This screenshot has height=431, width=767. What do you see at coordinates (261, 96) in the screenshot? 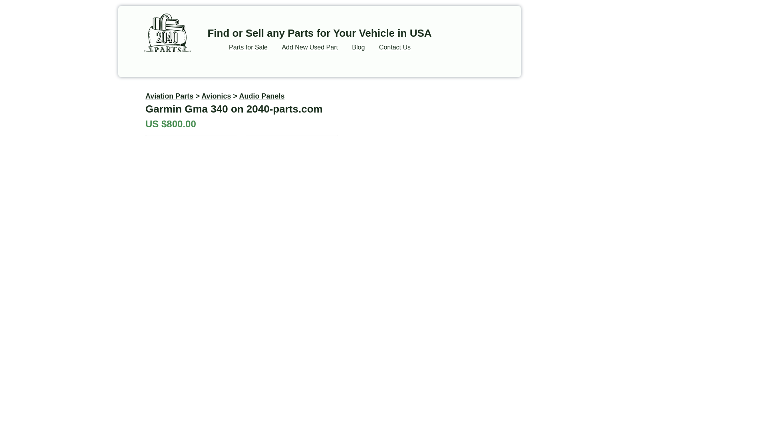
I see `Audio Panels` at bounding box center [261, 96].